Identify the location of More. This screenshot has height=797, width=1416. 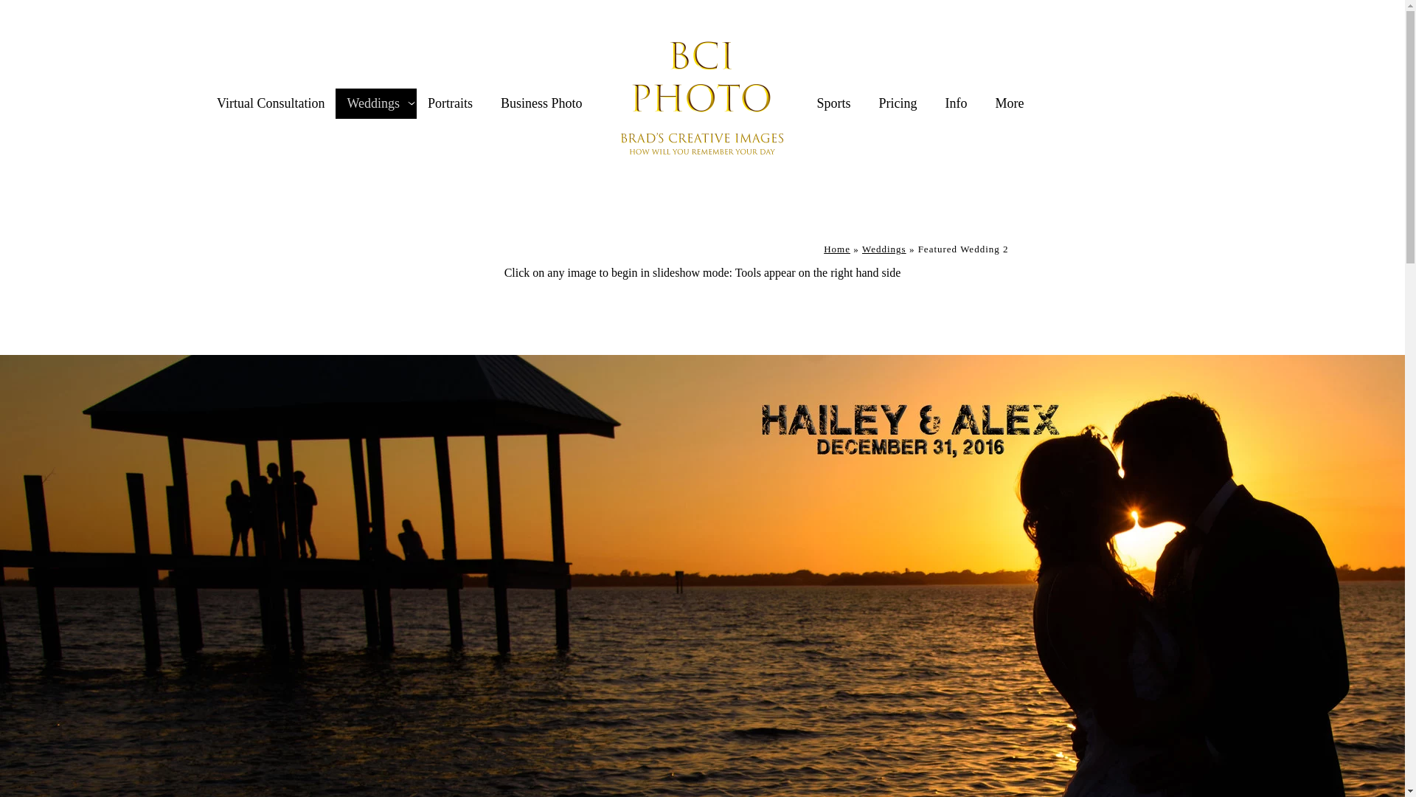
(1009, 103).